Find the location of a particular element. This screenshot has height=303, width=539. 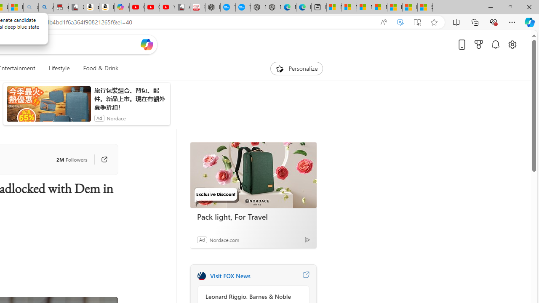

I Gained 20 Pounds of Muscle in 30 Days! | Watch is located at coordinates (410, 8).